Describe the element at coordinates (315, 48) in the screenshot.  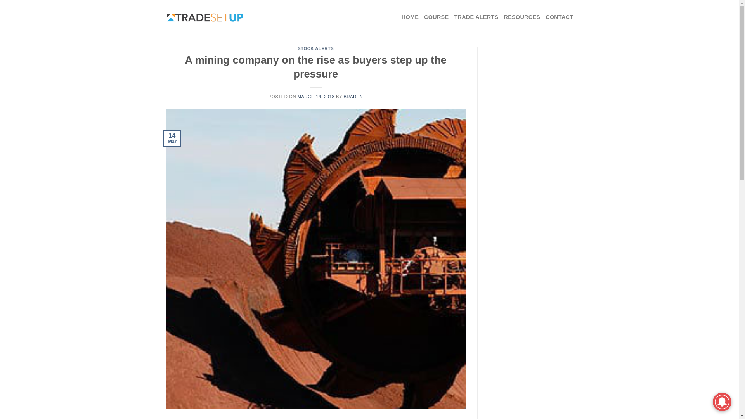
I see `STOCK ALERTS` at that location.